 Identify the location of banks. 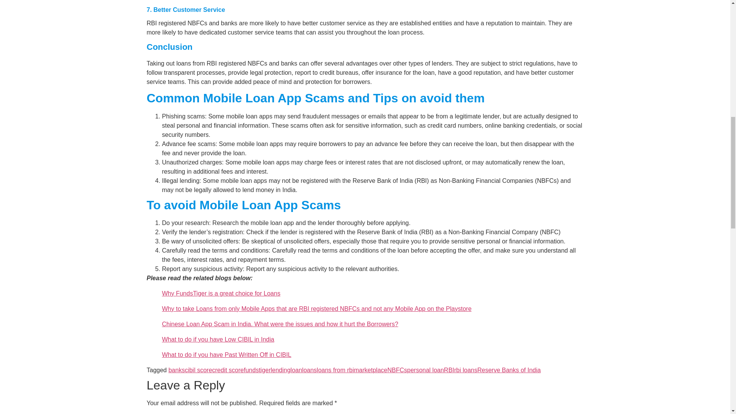
(176, 370).